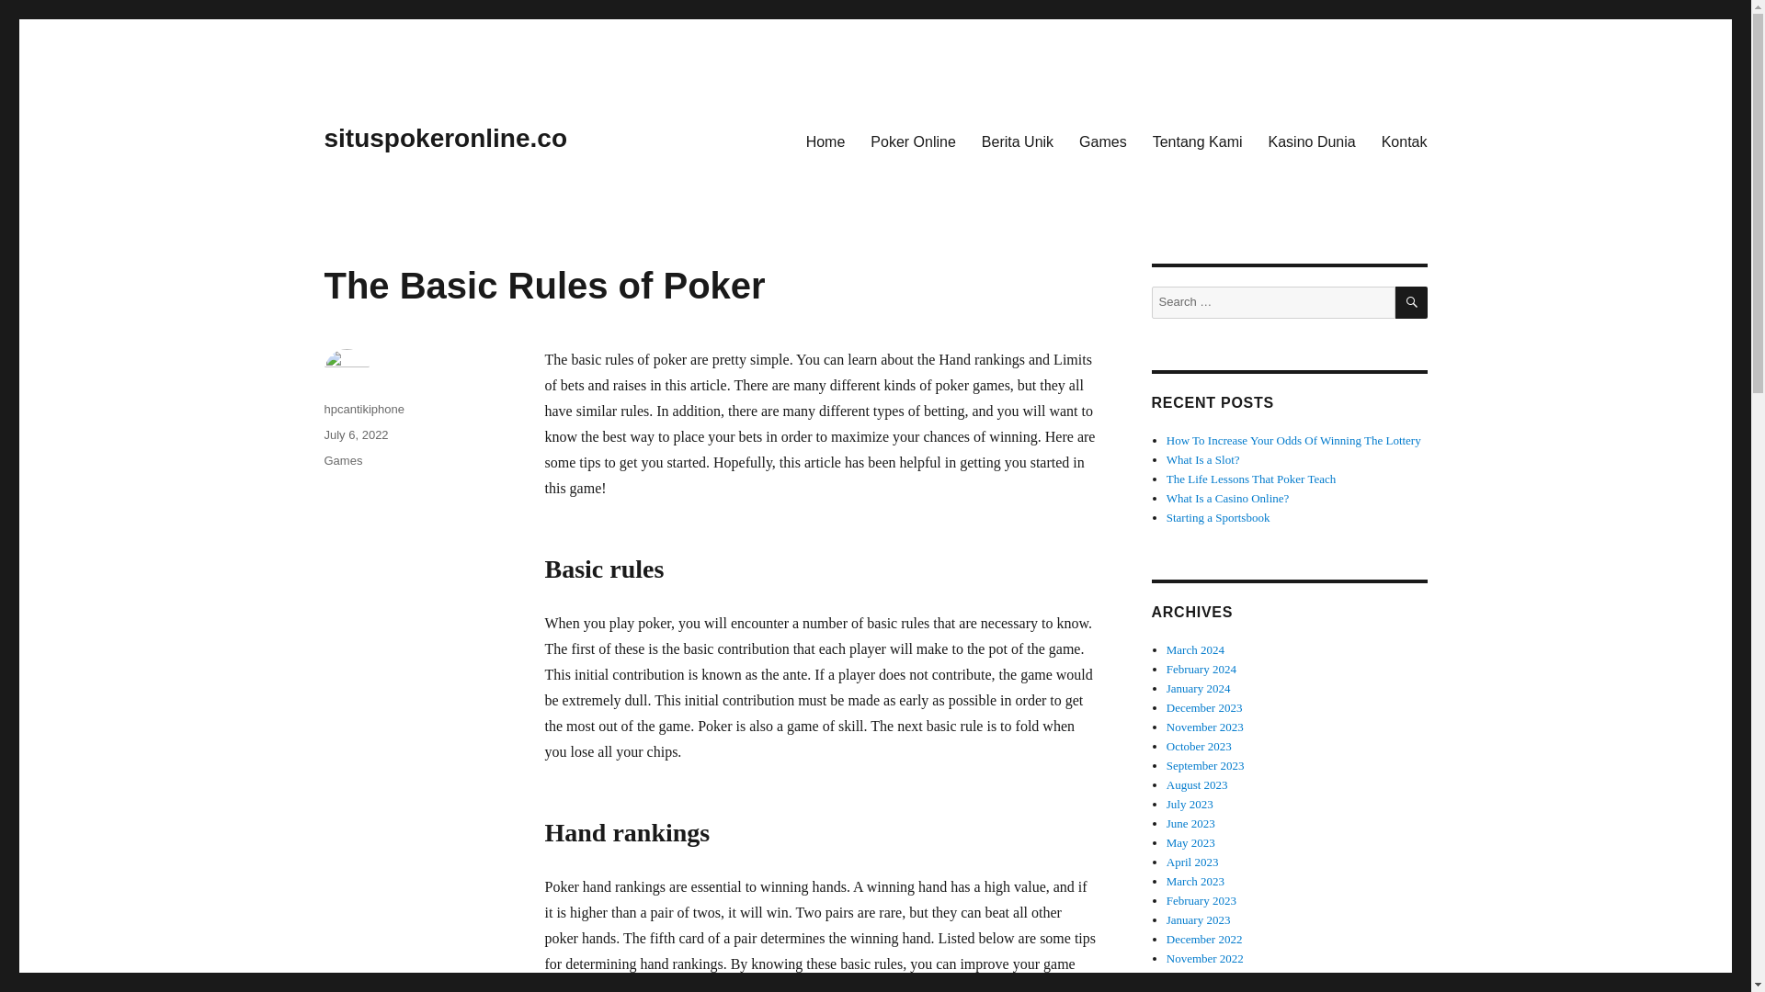 The height and width of the screenshot is (992, 1765). Describe the element at coordinates (1251, 479) in the screenshot. I see `The Life Lessons That Poker Teach` at that location.